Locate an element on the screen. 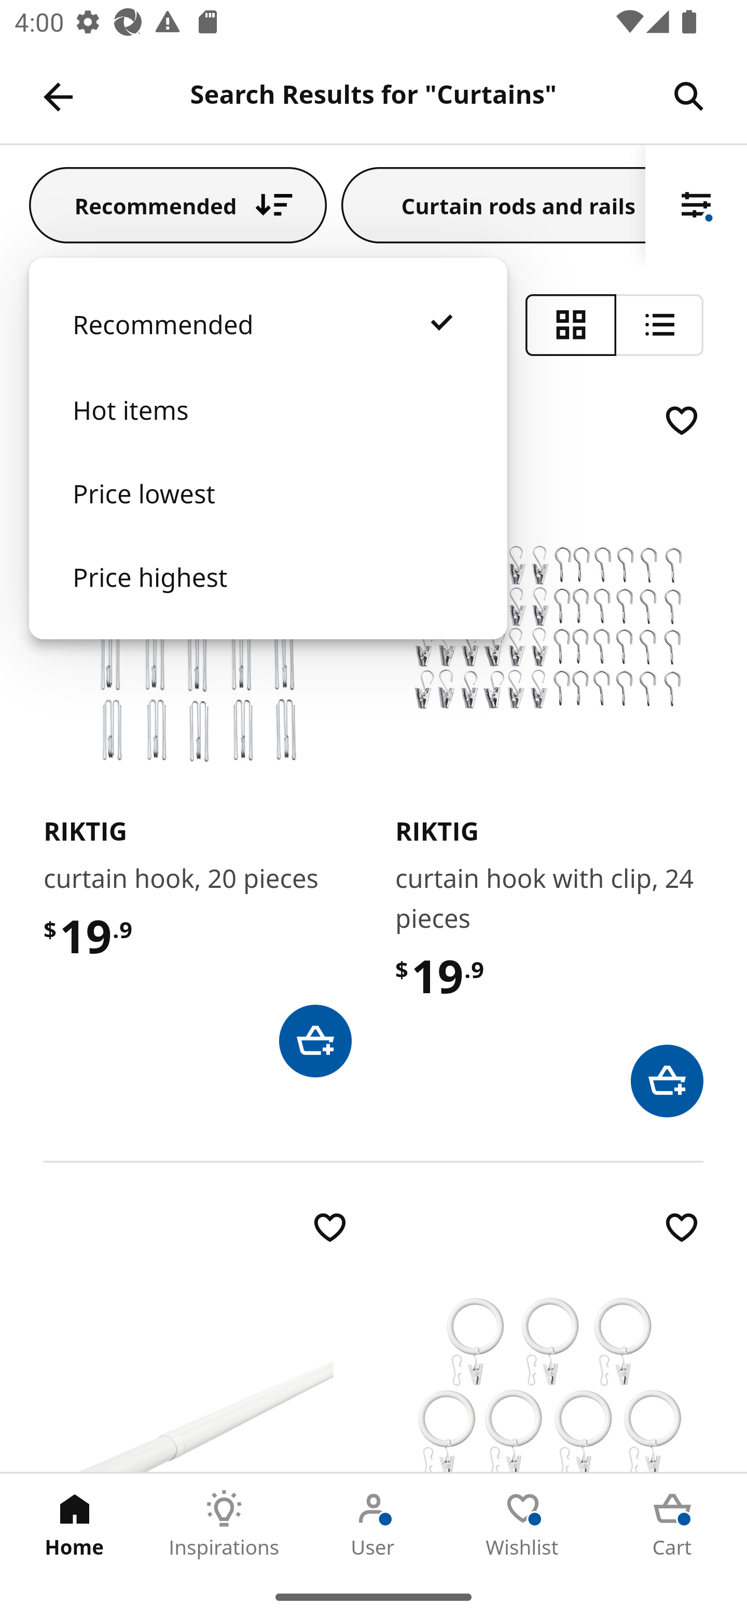 Image resolution: width=747 pixels, height=1619 pixels. Curtain rods and rails is located at coordinates (493, 204).